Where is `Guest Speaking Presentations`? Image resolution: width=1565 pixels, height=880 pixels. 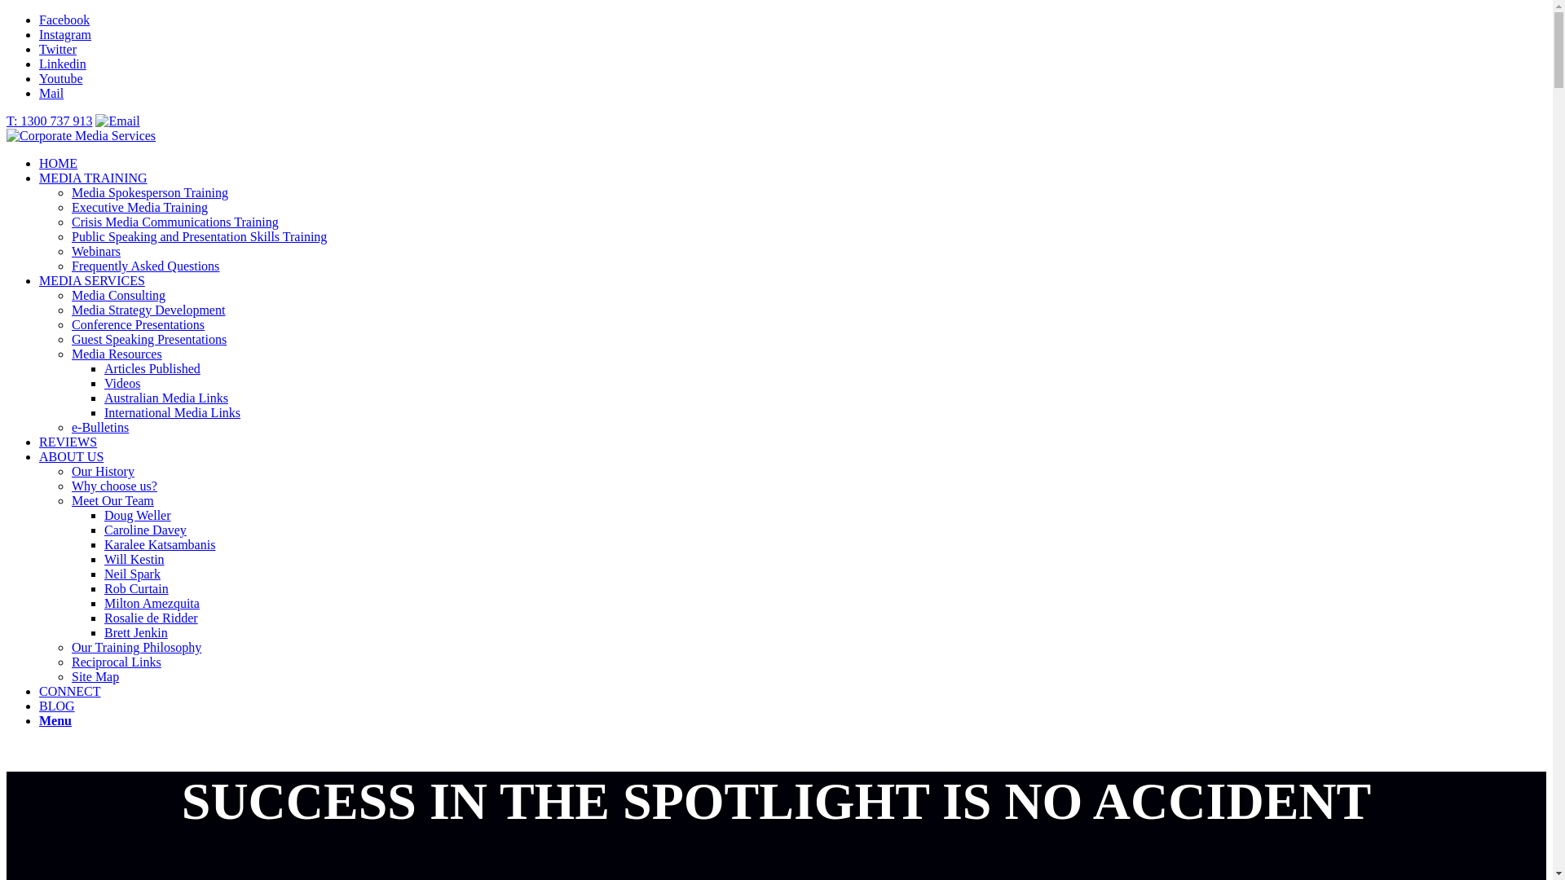 Guest Speaking Presentations is located at coordinates (149, 339).